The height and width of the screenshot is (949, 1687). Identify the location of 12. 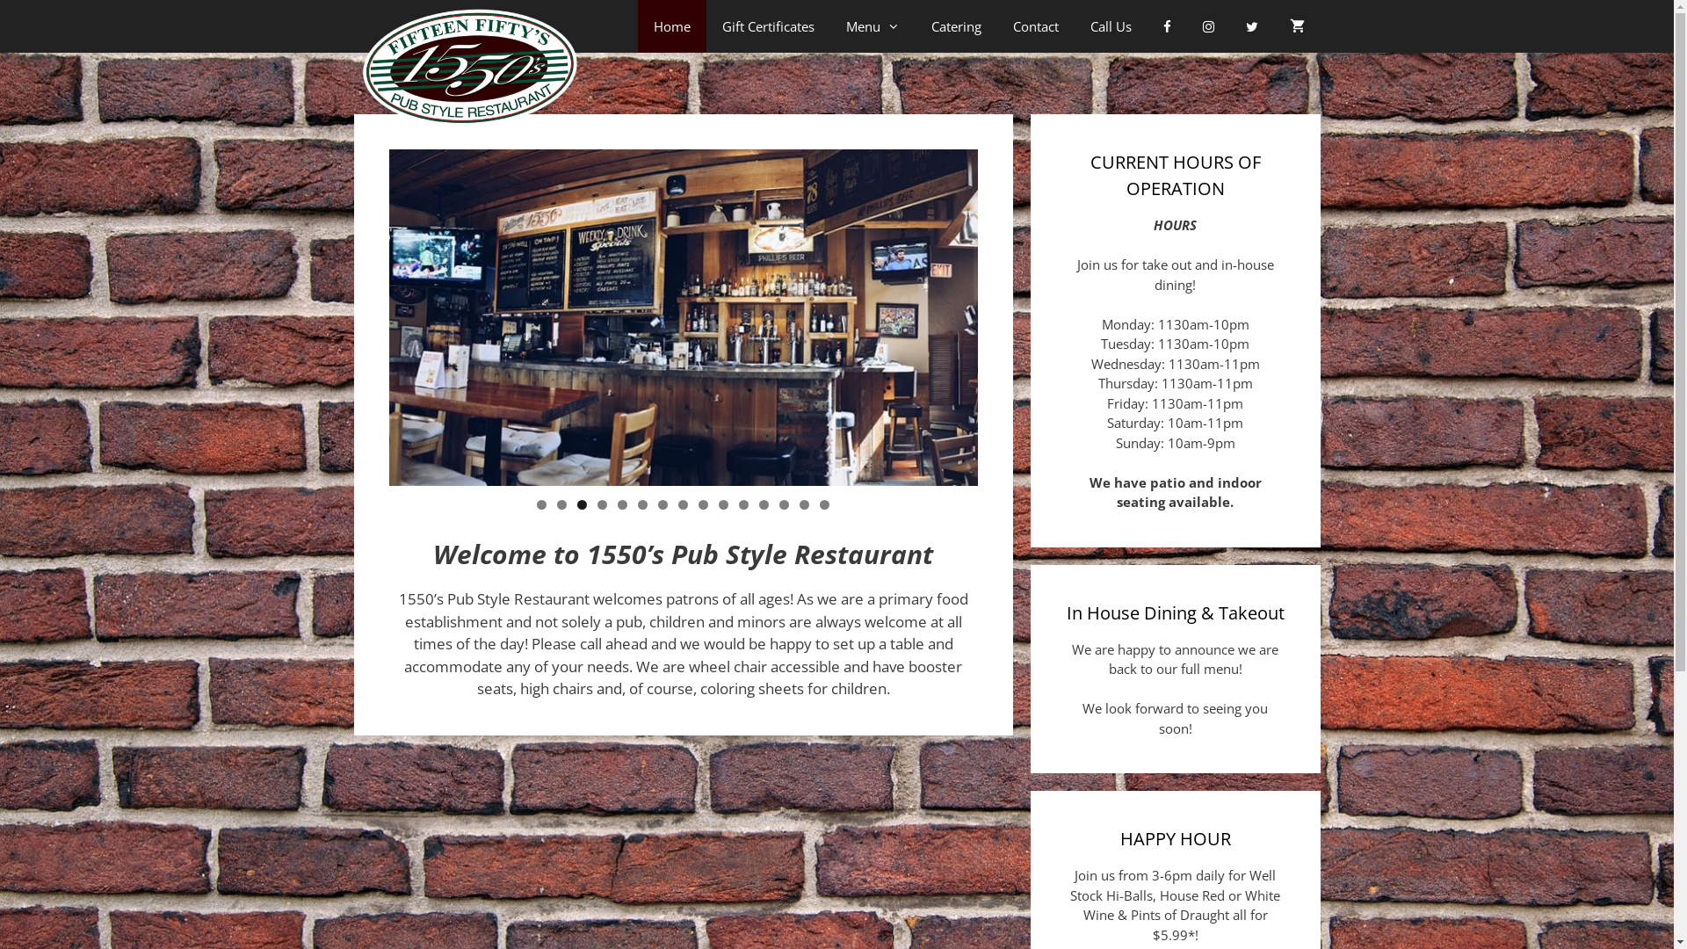
(764, 504).